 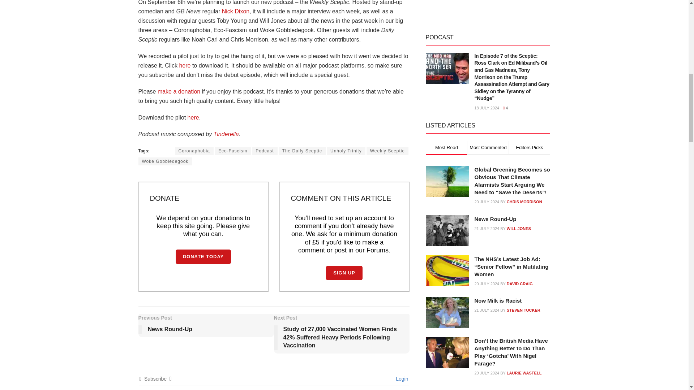 I want to click on Podcast, so click(x=264, y=151).